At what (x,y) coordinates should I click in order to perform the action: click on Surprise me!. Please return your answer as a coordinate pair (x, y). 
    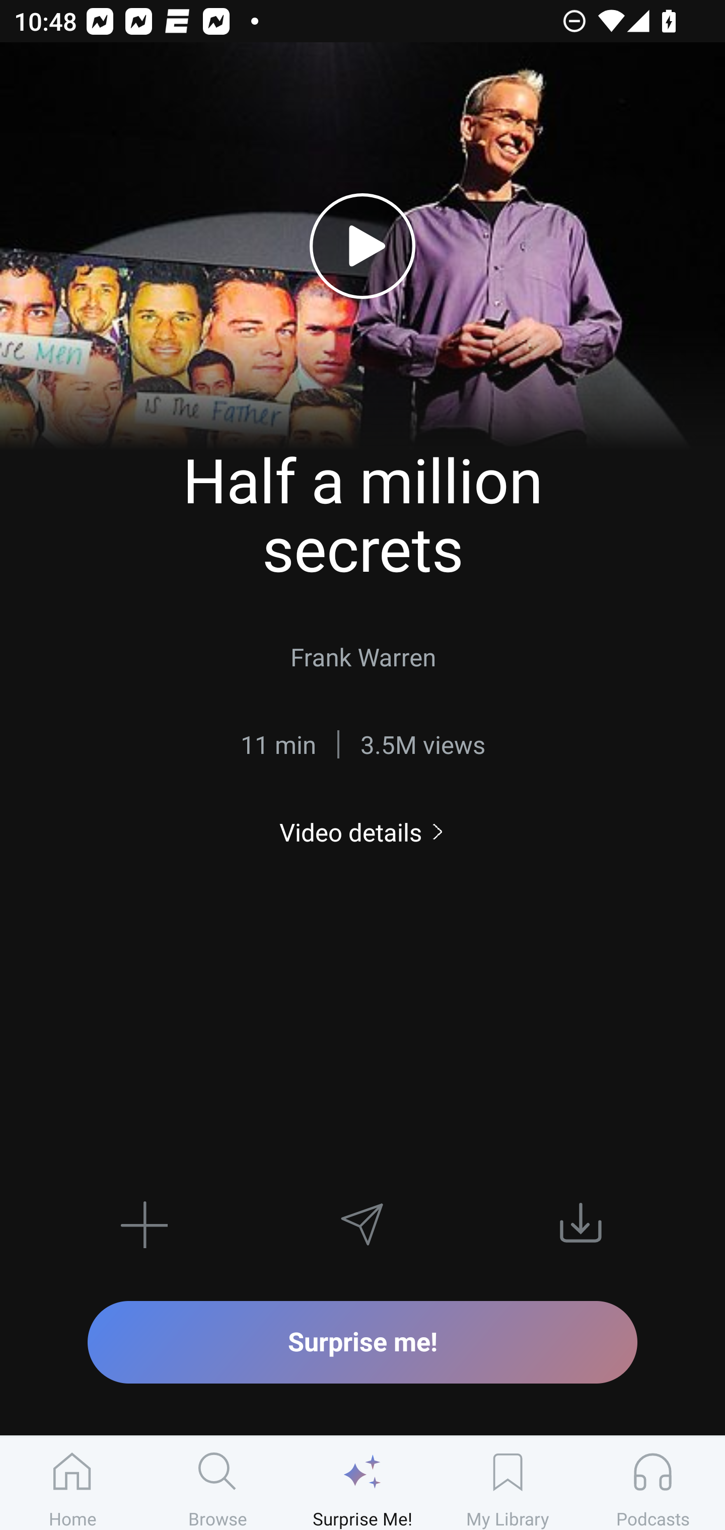
    Looking at the image, I should click on (362, 1342).